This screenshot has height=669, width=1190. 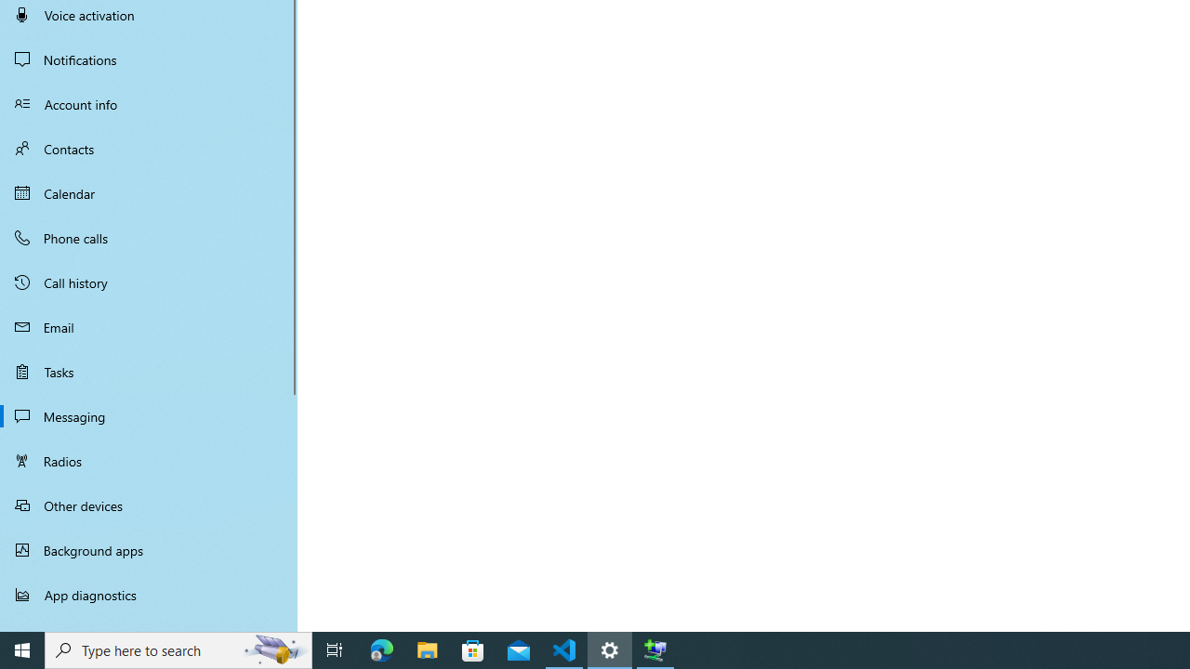 What do you see at coordinates (149, 327) in the screenshot?
I see `Email` at bounding box center [149, 327].